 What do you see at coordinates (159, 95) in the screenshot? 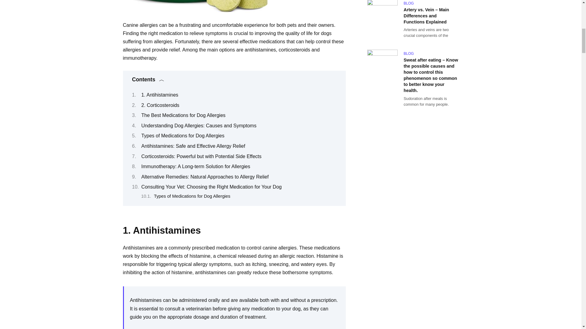
I see `1. Antihistamines` at bounding box center [159, 95].